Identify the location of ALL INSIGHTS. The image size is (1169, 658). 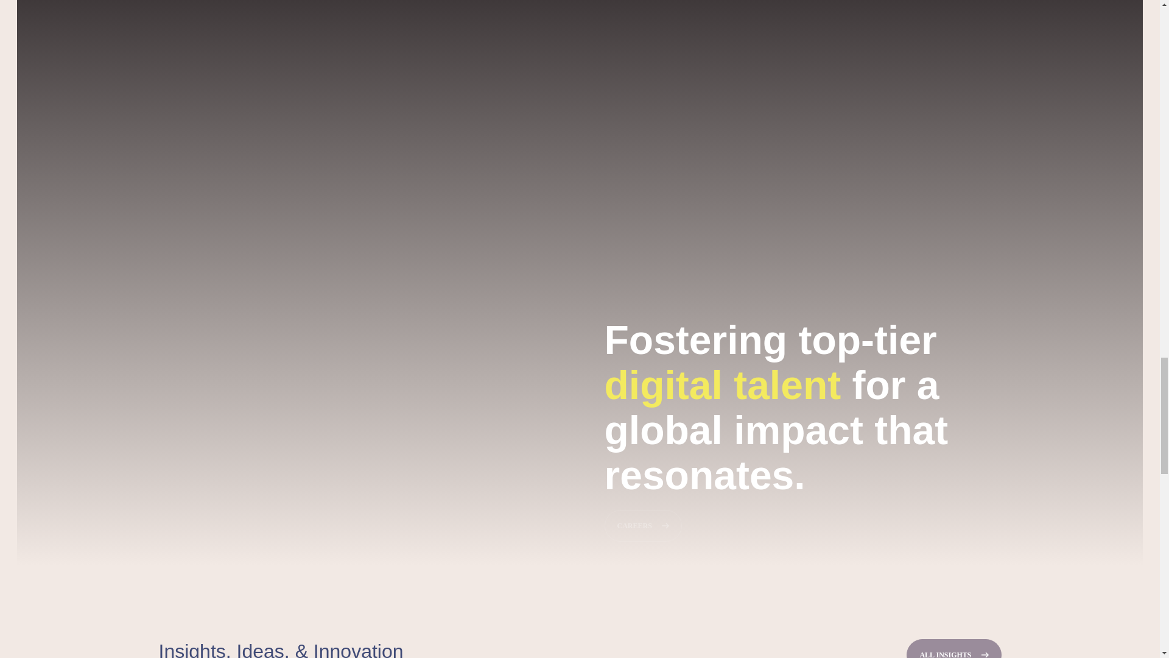
(953, 648).